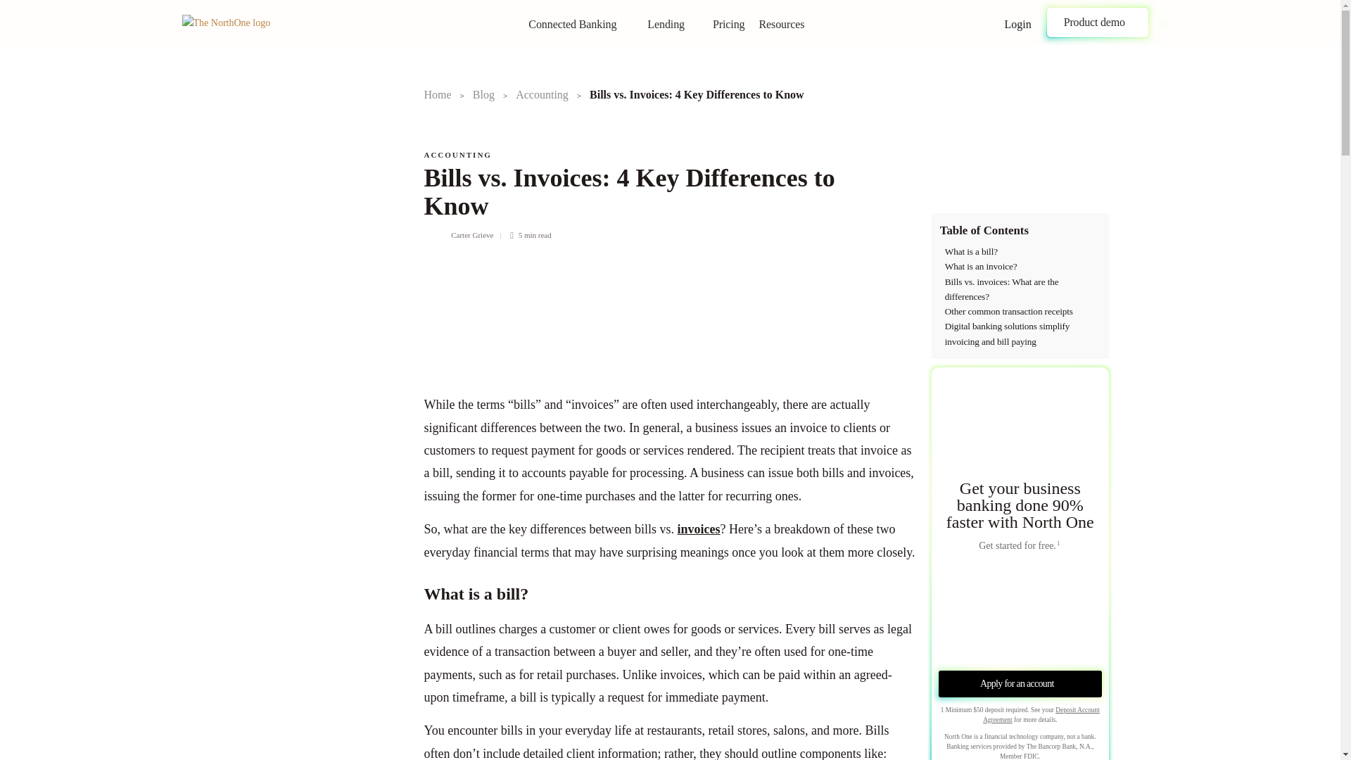  Describe the element at coordinates (1022, 289) in the screenshot. I see `Bills vs. invoices: What are the differences?` at that location.